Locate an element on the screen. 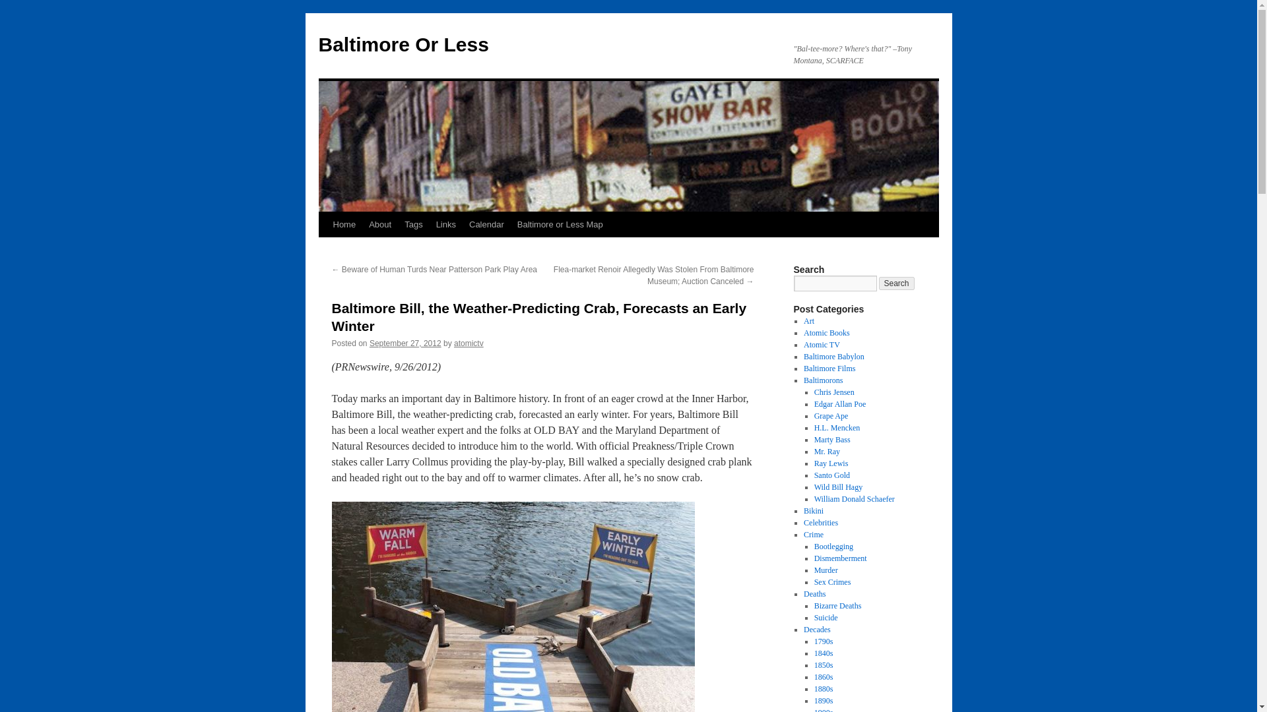 The image size is (1267, 712). Links is located at coordinates (445, 224).